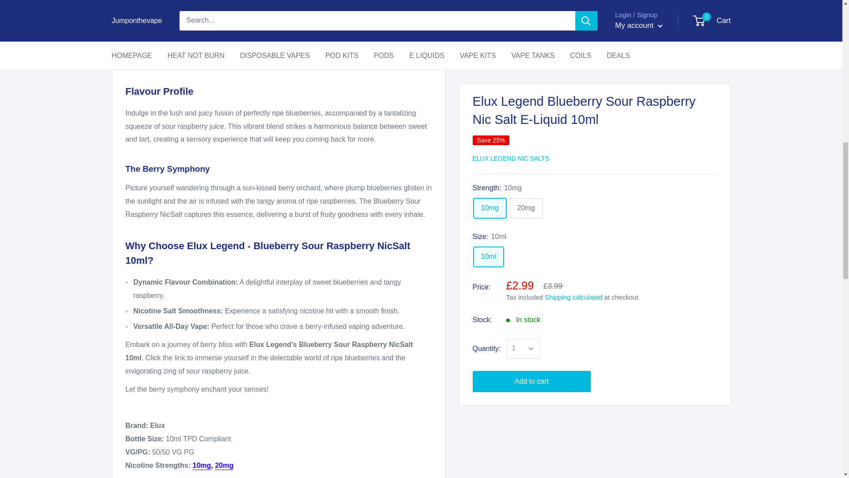 The width and height of the screenshot is (849, 478). Describe the element at coordinates (224, 465) in the screenshot. I see `20mg Salt Nicotine E Liquid` at that location.